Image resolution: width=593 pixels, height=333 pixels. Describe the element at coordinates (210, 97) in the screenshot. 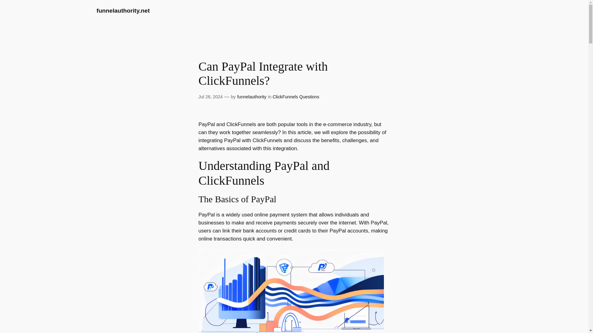

I see `Jul 28, 2024` at that location.